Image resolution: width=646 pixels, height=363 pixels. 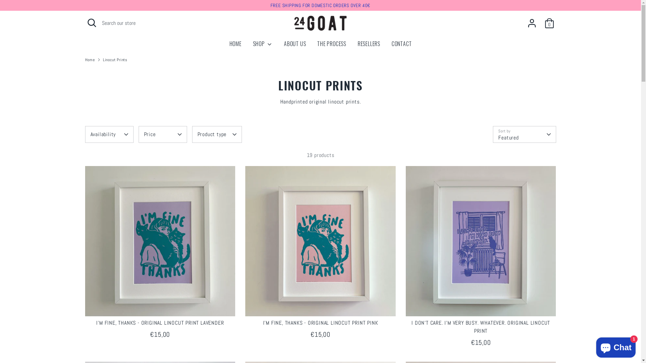 I want to click on HOME, so click(x=236, y=46).